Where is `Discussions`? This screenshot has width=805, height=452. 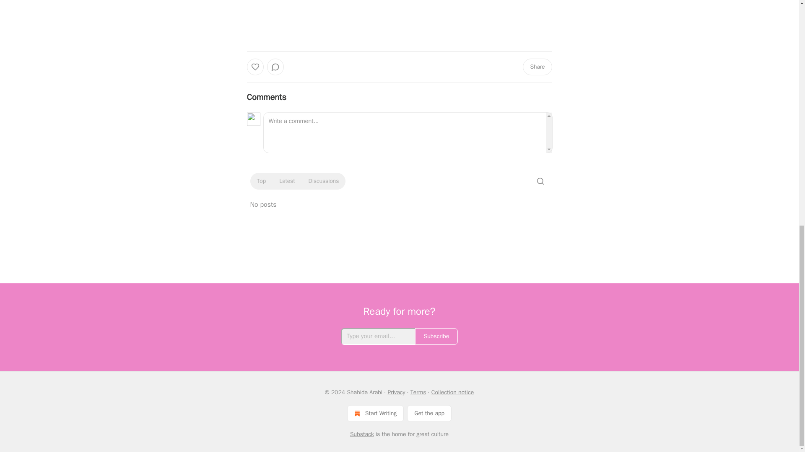 Discussions is located at coordinates (324, 181).